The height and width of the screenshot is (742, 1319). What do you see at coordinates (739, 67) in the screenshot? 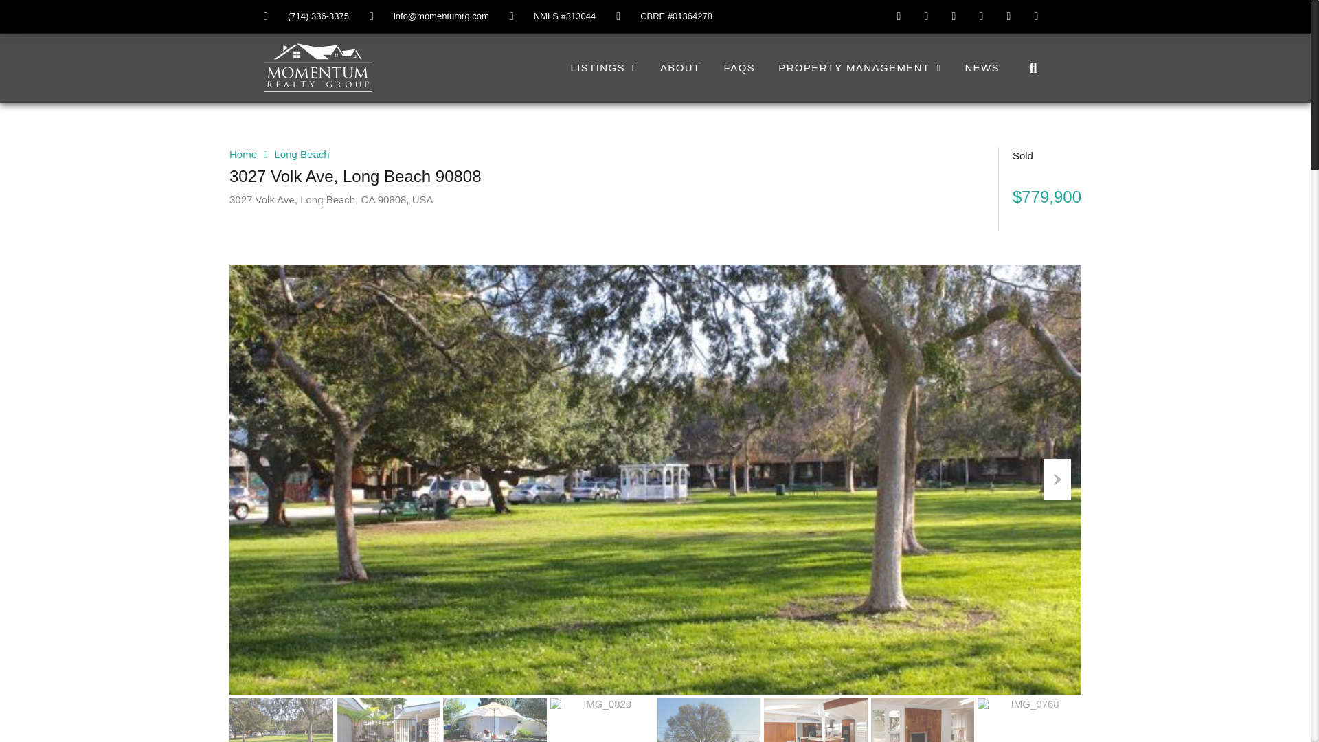
I see `FAQS` at bounding box center [739, 67].